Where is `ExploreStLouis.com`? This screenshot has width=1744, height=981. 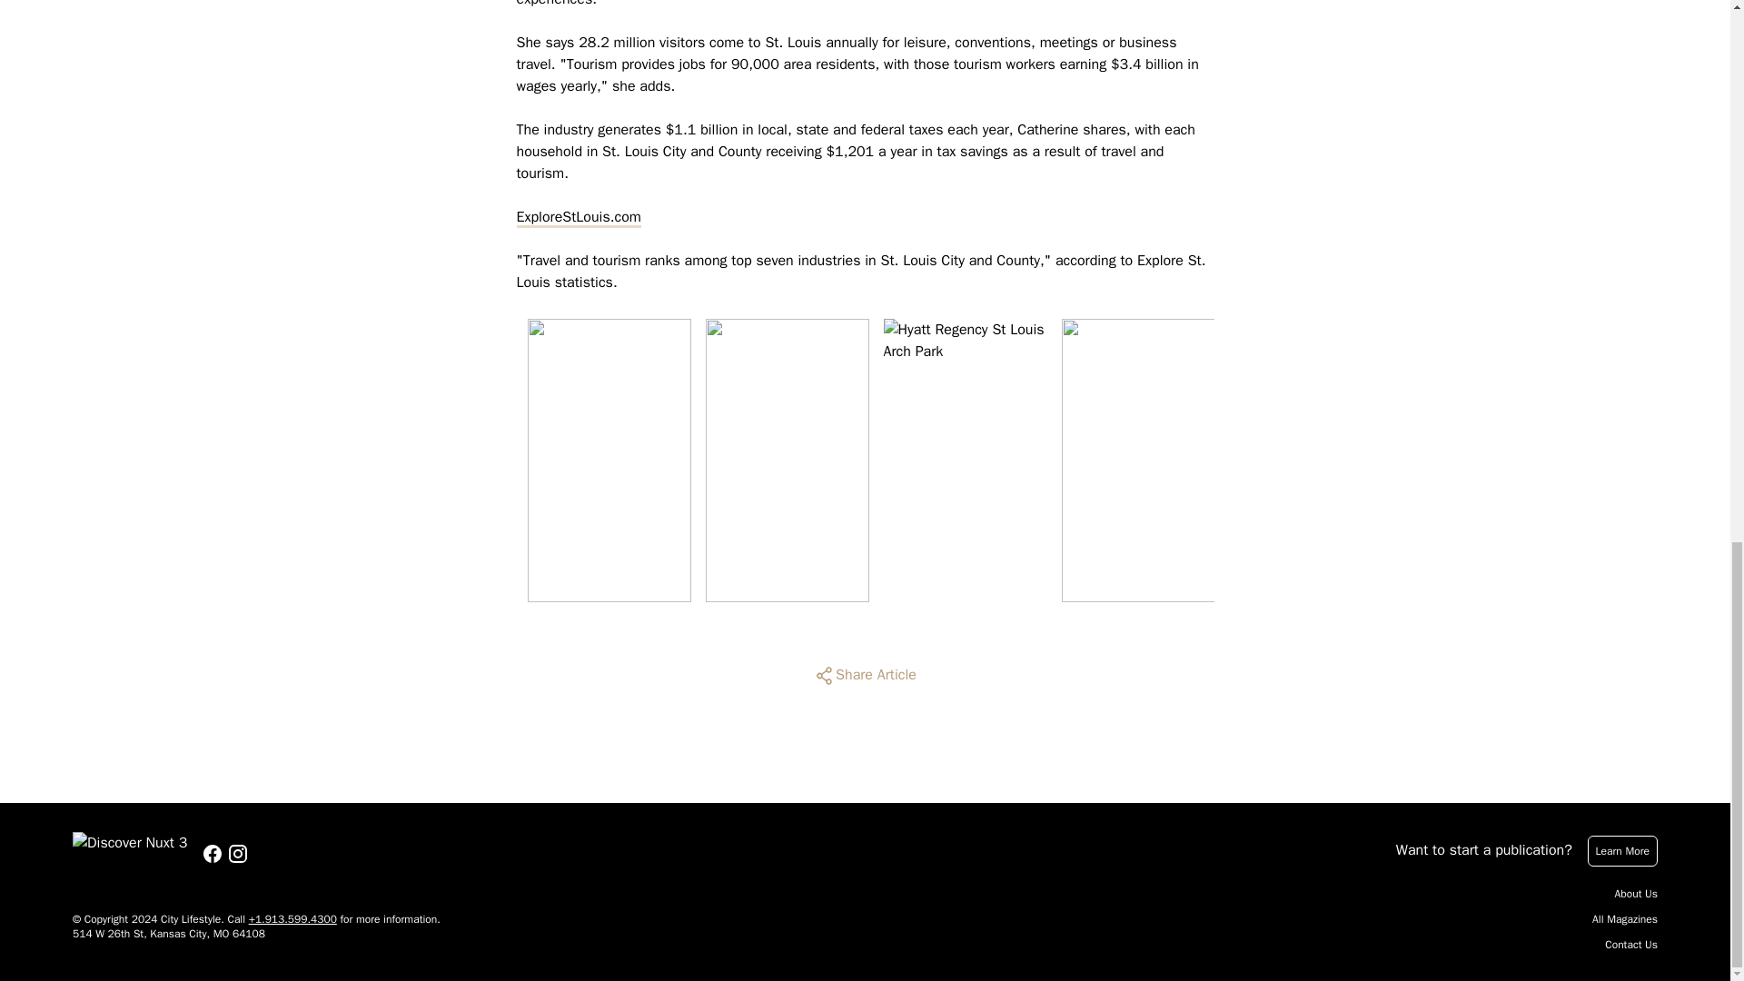
ExploreStLouis.com is located at coordinates (578, 216).